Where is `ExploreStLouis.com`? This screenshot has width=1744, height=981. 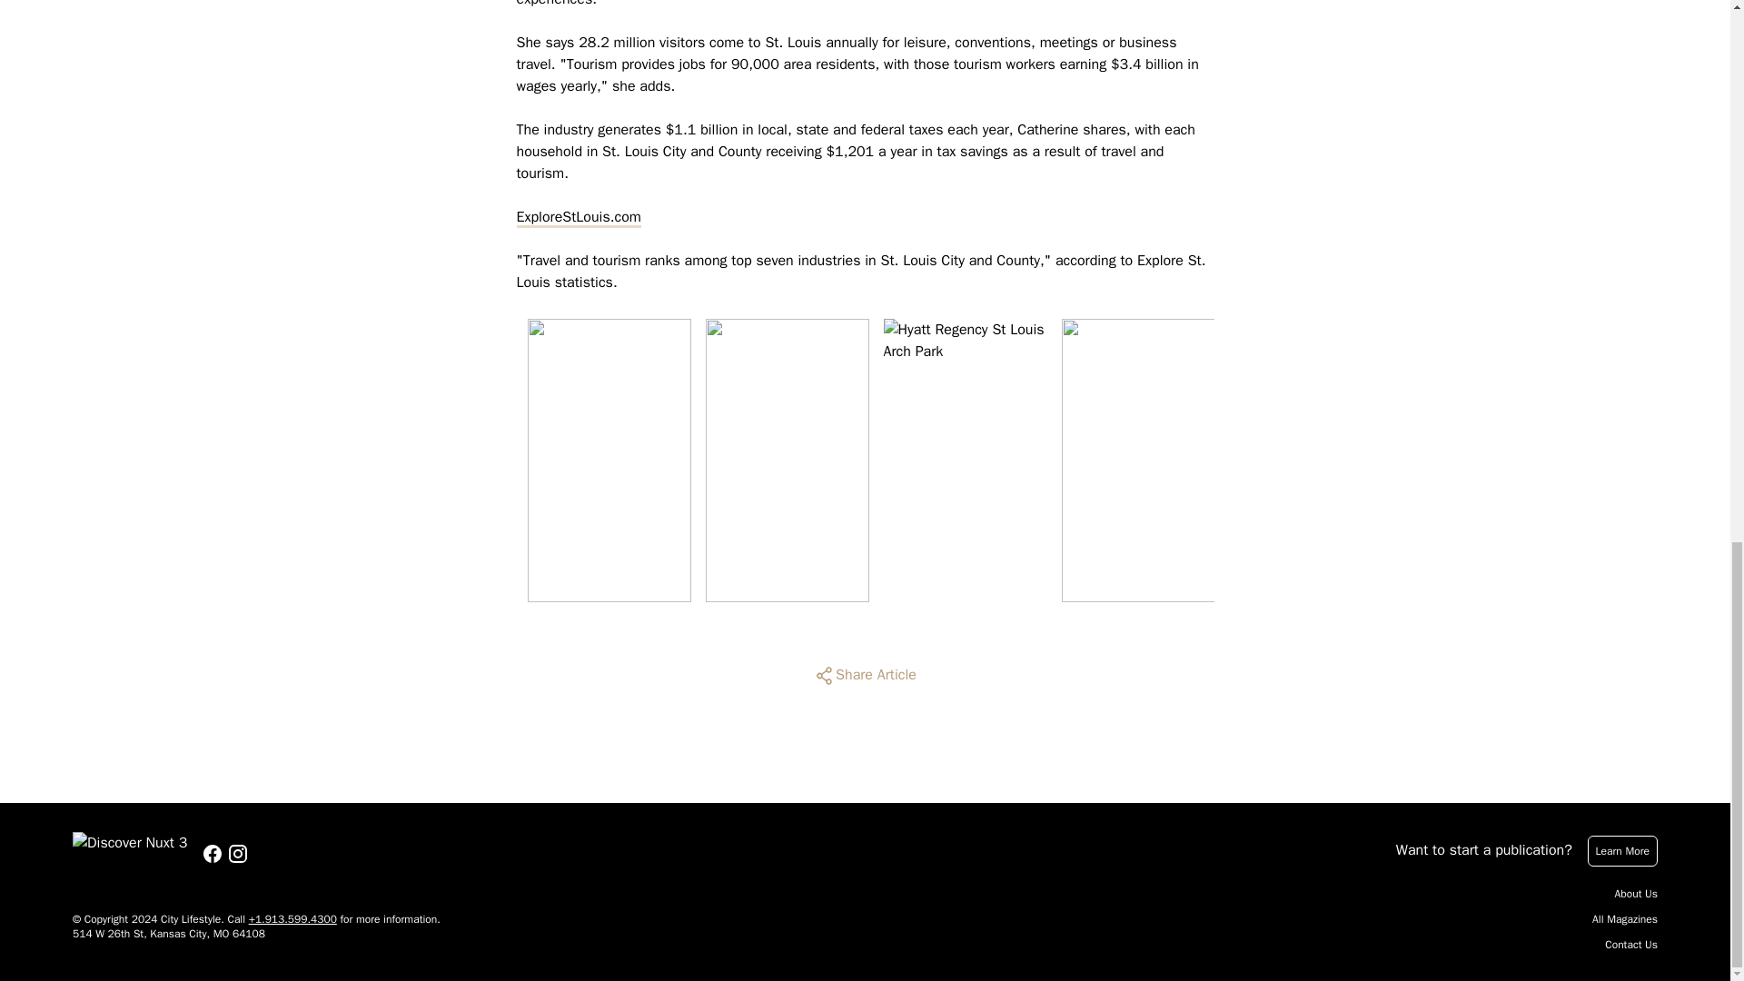
ExploreStLouis.com is located at coordinates (578, 216).